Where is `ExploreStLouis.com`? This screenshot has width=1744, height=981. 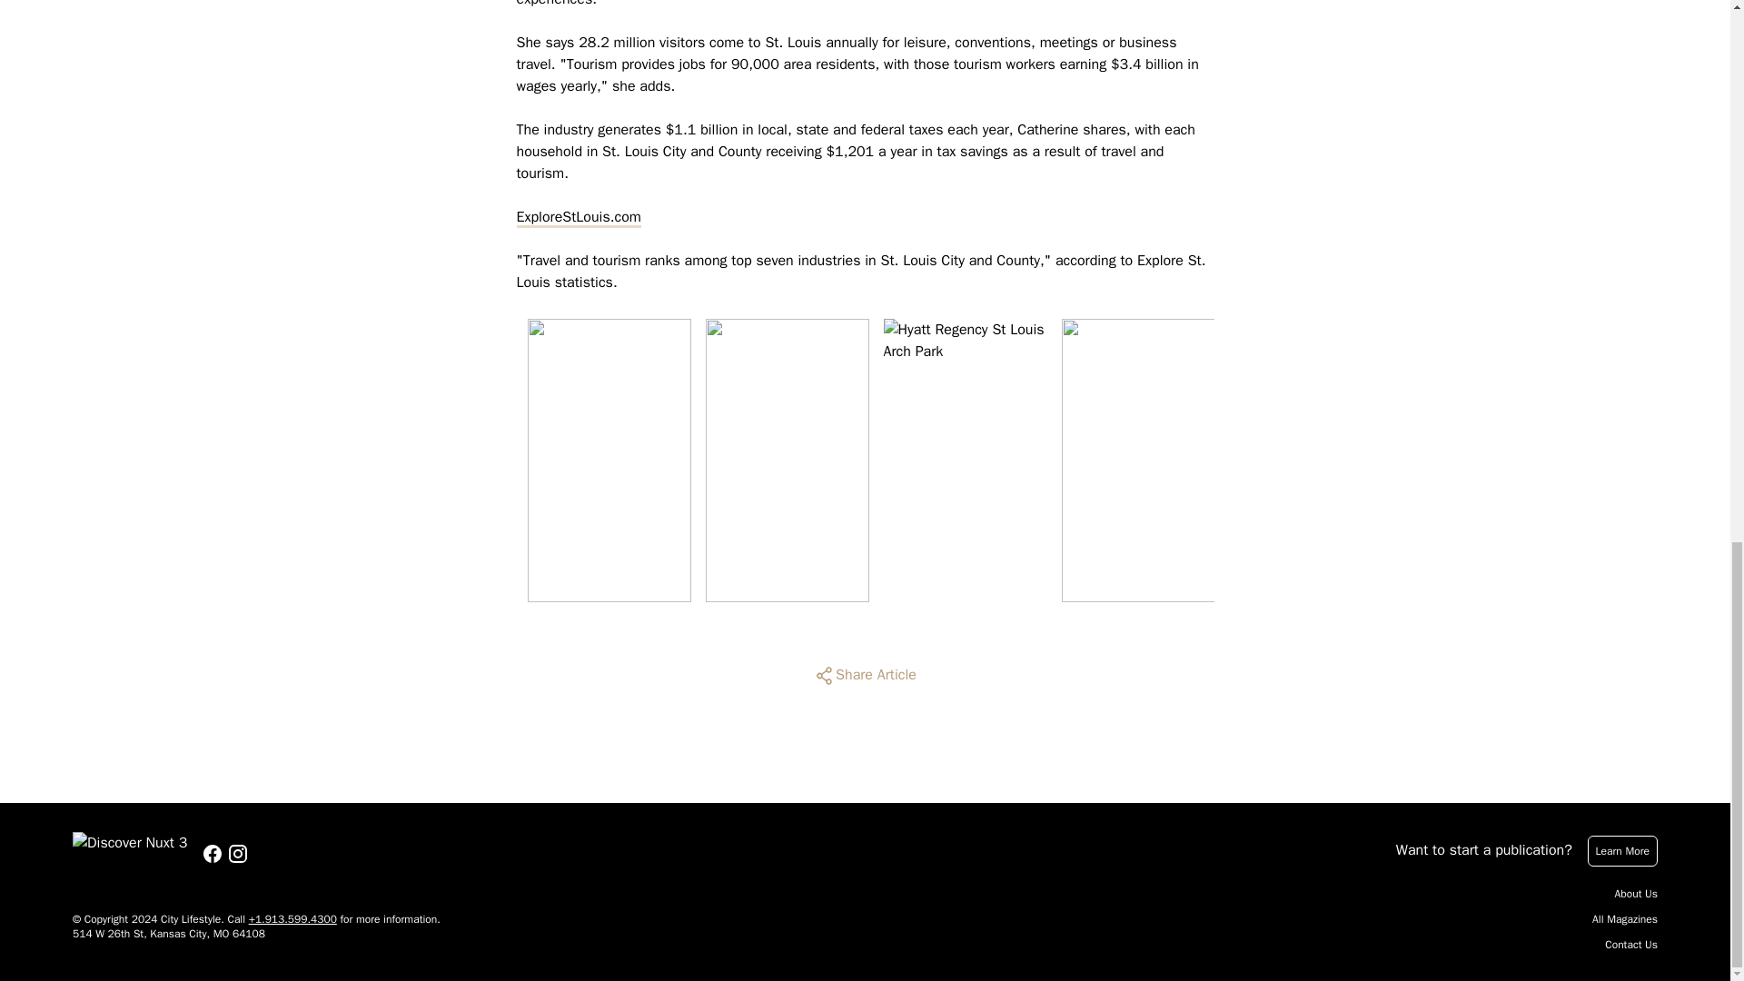
ExploreStLouis.com is located at coordinates (578, 216).